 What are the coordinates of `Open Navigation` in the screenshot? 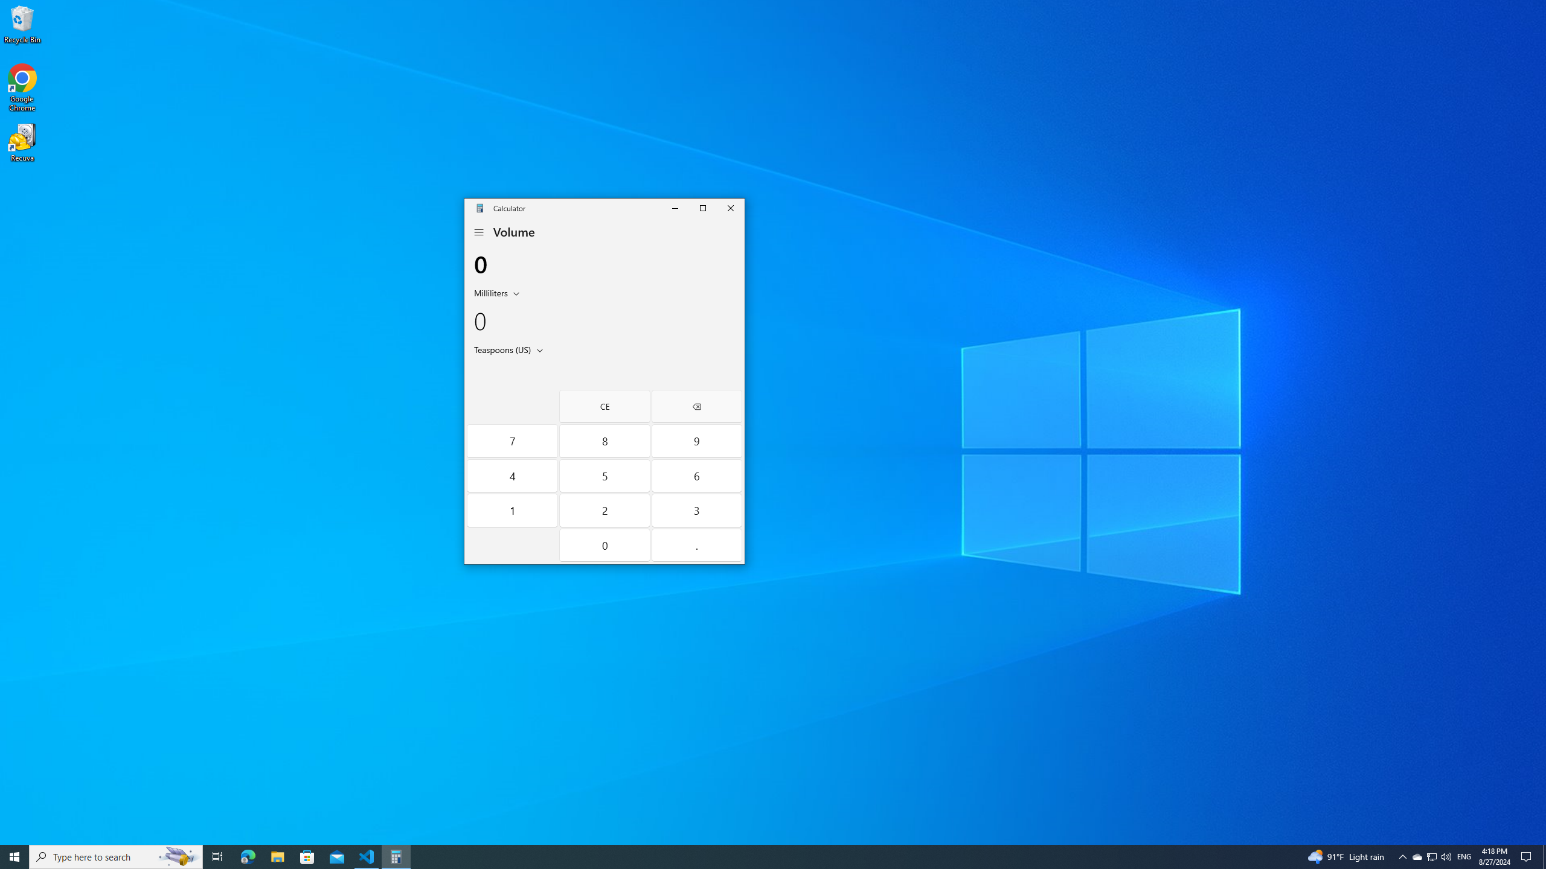 It's located at (480, 232).